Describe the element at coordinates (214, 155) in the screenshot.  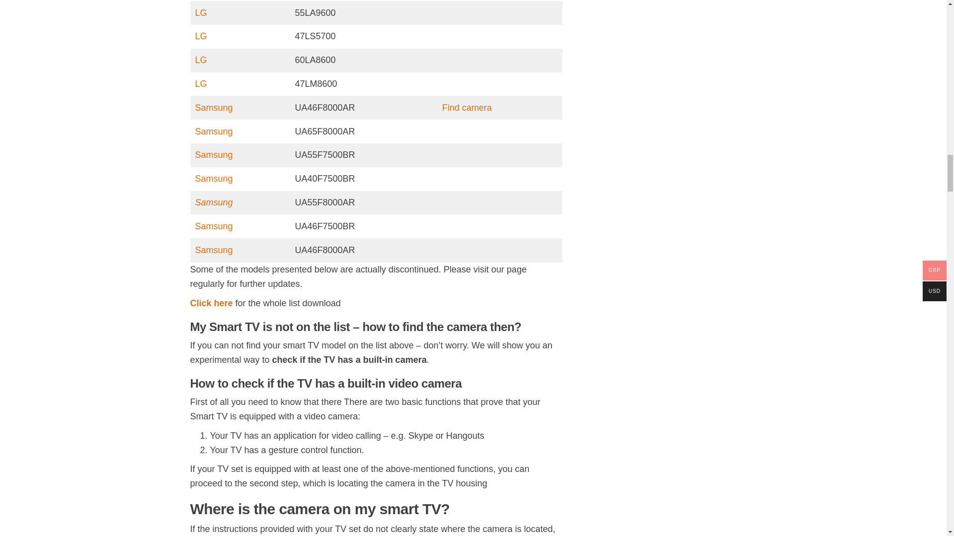
I see `Samsung` at that location.